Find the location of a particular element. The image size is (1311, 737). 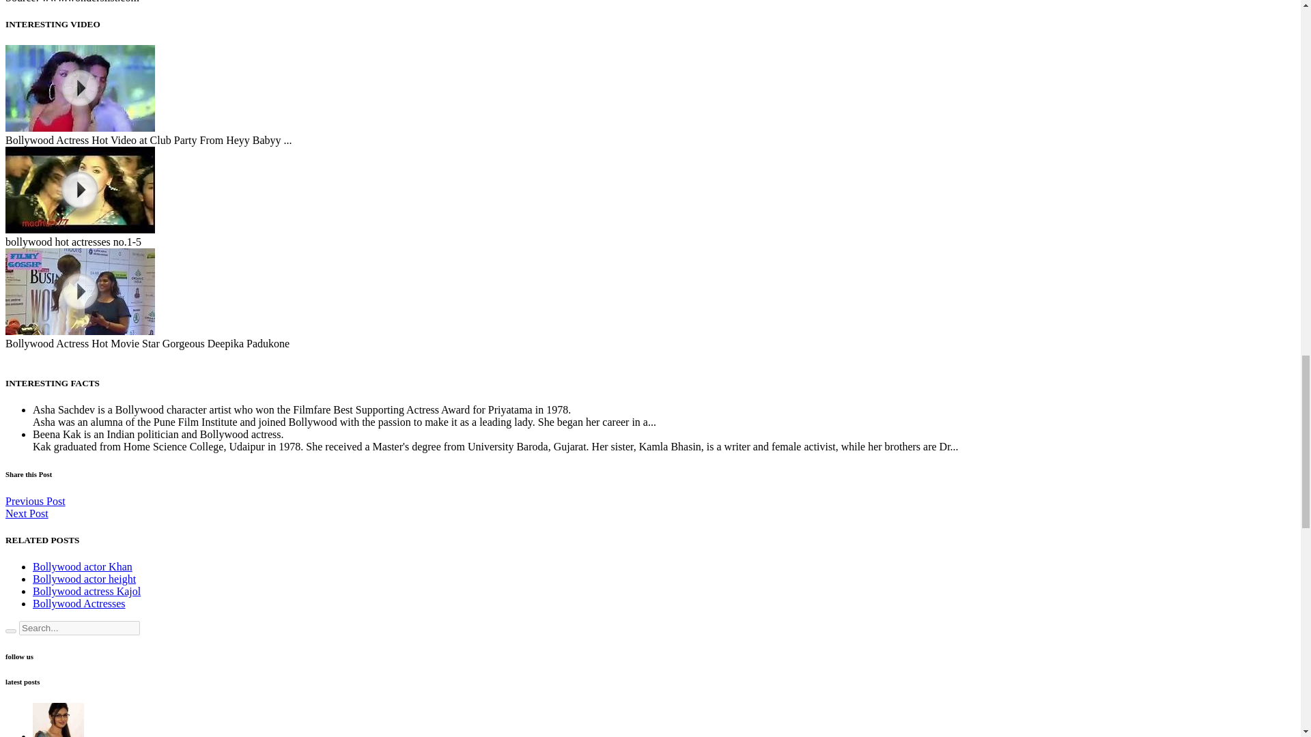

Bollywood Actresses is located at coordinates (79, 603).